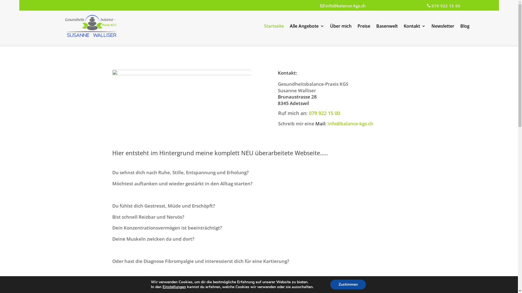 The height and width of the screenshot is (293, 522). Describe the element at coordinates (174, 287) in the screenshot. I see `Einstellungen` at that location.